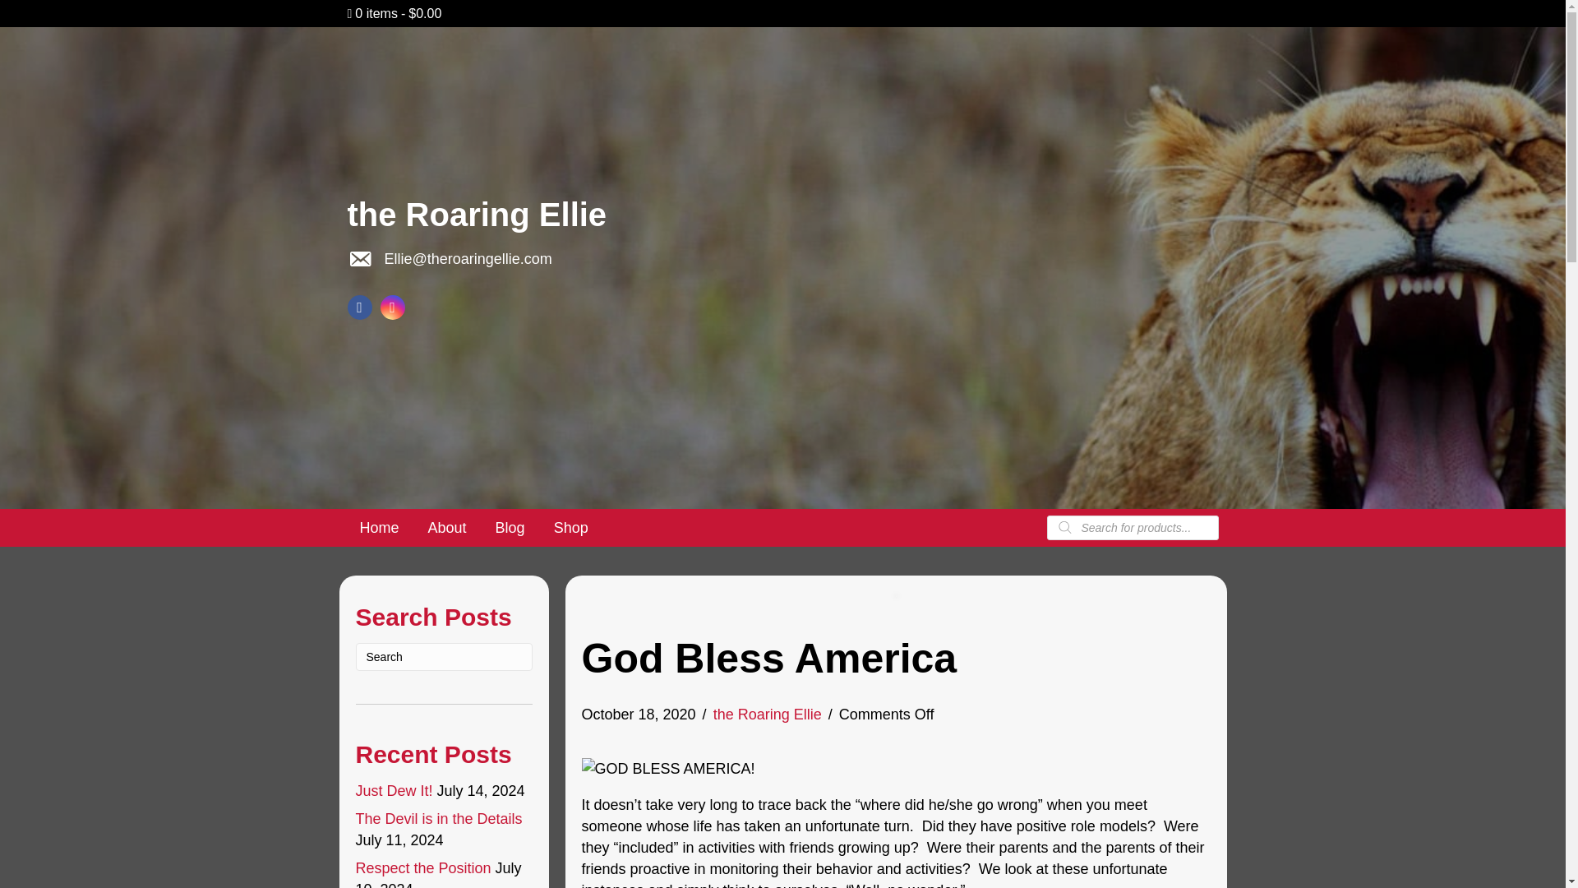 Image resolution: width=1578 pixels, height=888 pixels. I want to click on The Devil is in the Details, so click(439, 819).